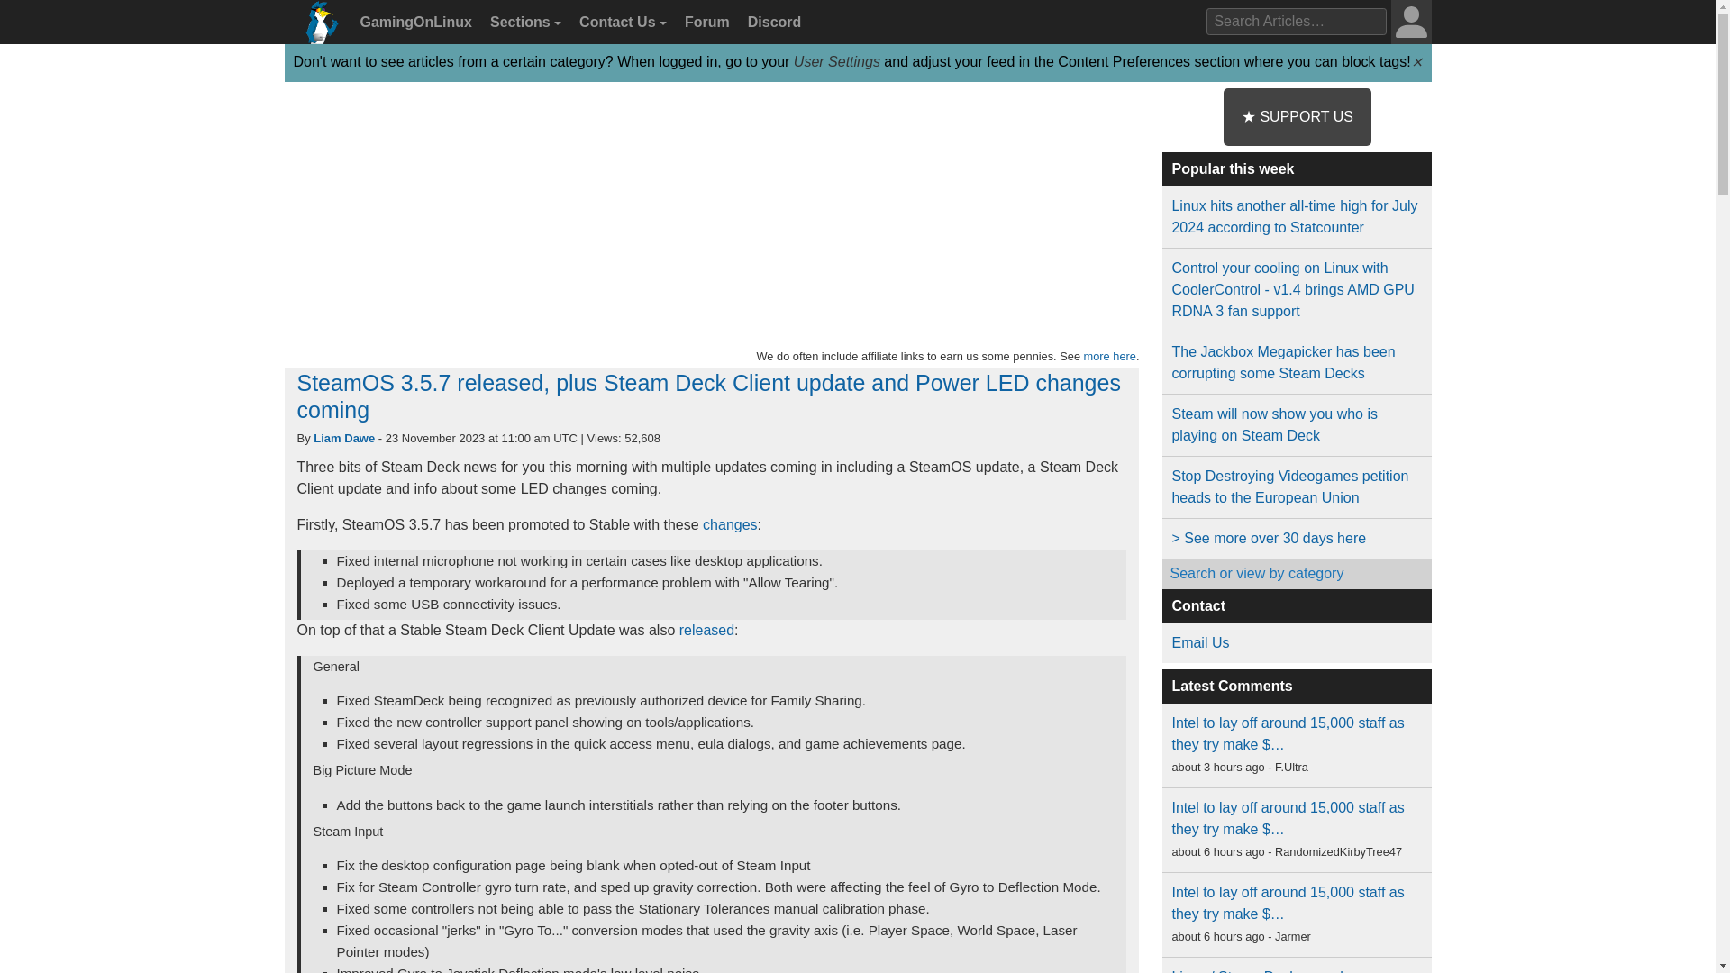 The width and height of the screenshot is (1730, 973). Describe the element at coordinates (414, 23) in the screenshot. I see `GamingOnLinux` at that location.